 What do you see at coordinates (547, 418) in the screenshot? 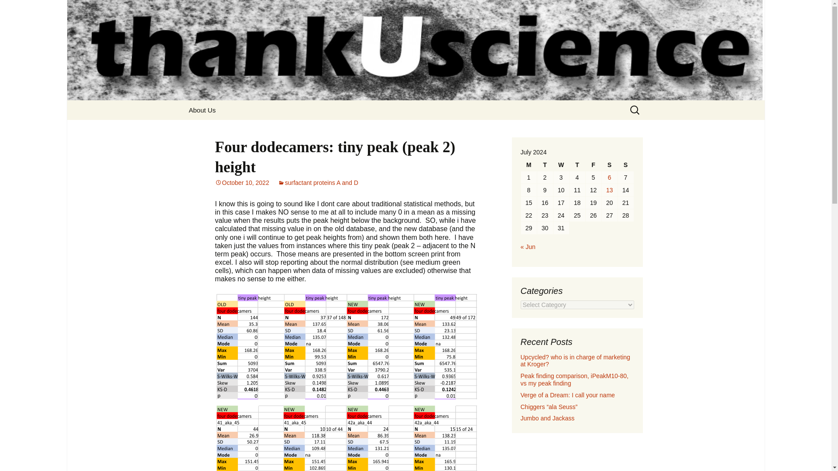
I see `Jumbo and Jackass` at bounding box center [547, 418].